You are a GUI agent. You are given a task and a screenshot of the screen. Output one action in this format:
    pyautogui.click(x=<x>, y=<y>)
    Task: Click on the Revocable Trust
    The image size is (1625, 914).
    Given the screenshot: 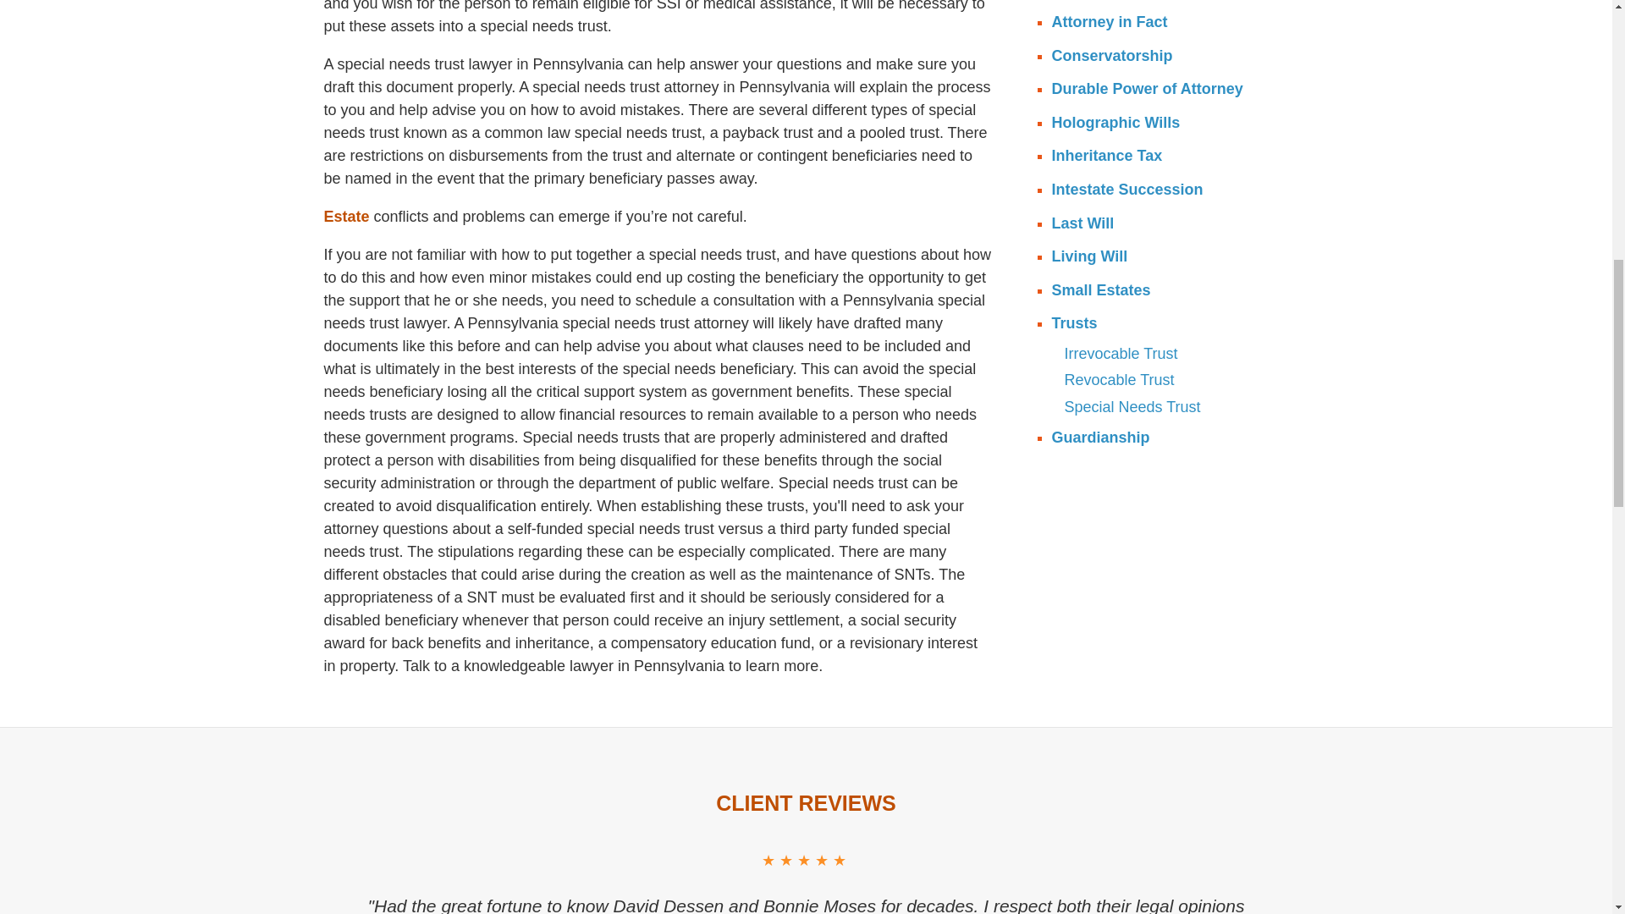 What is the action you would take?
    pyautogui.click(x=1172, y=381)
    